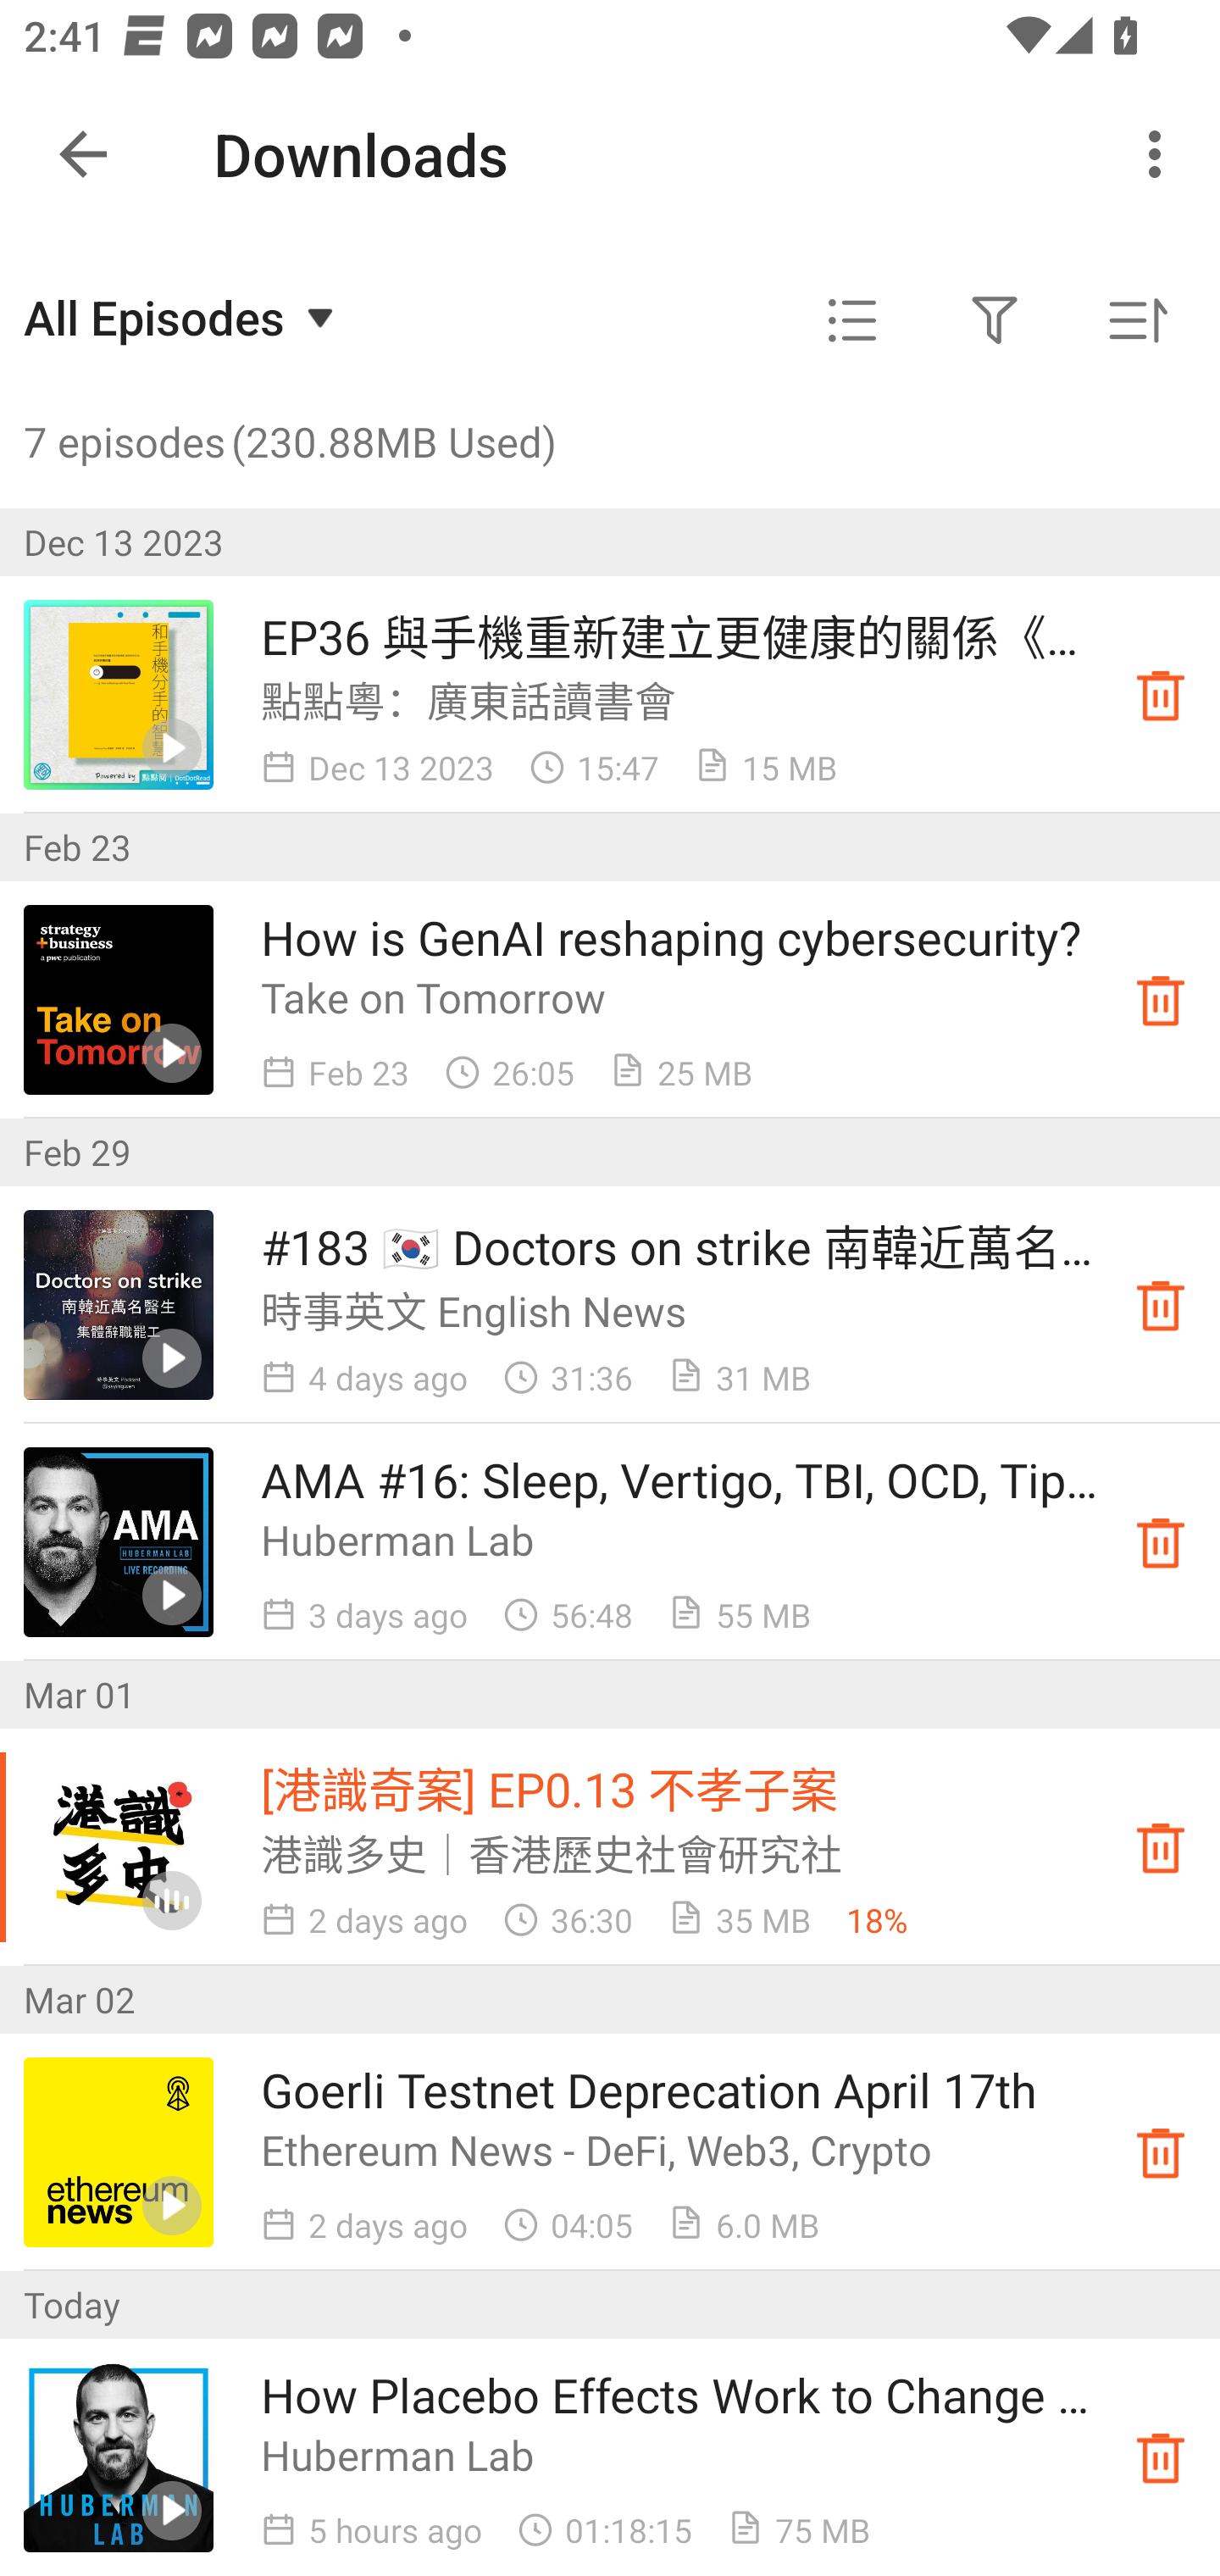 Image resolution: width=1220 pixels, height=2576 pixels. Describe the element at coordinates (995, 320) in the screenshot. I see `` at that location.